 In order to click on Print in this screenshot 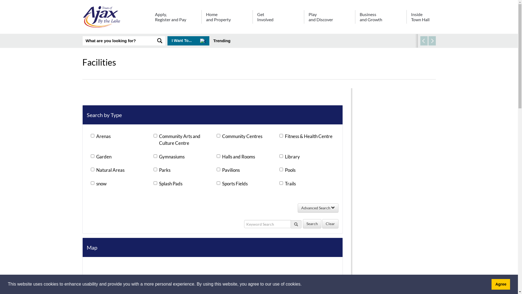, I will do `click(421, 69)`.